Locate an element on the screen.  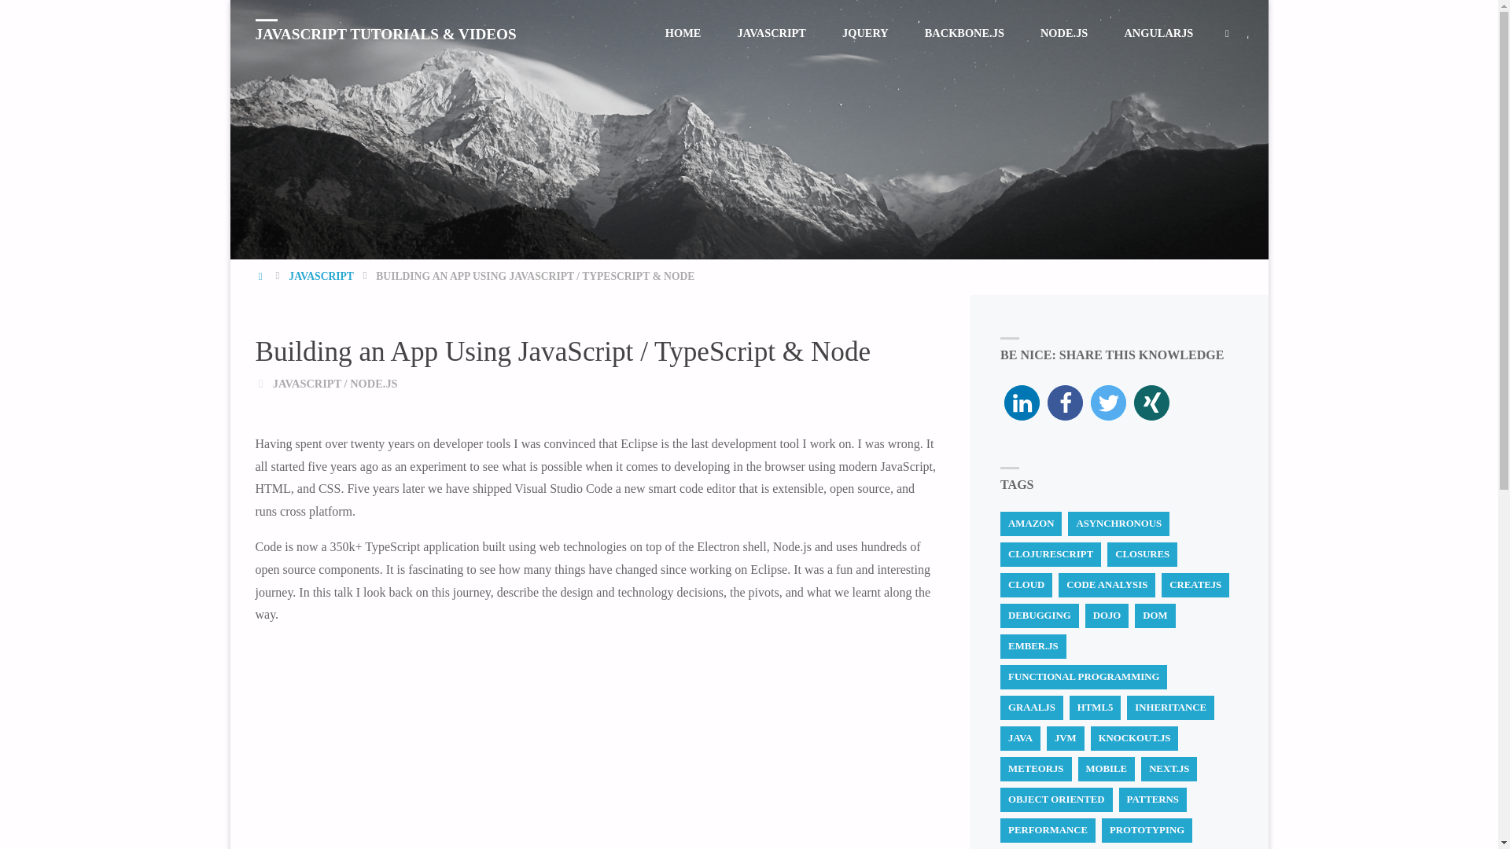
JAVASCRIPT is located at coordinates (307, 383).